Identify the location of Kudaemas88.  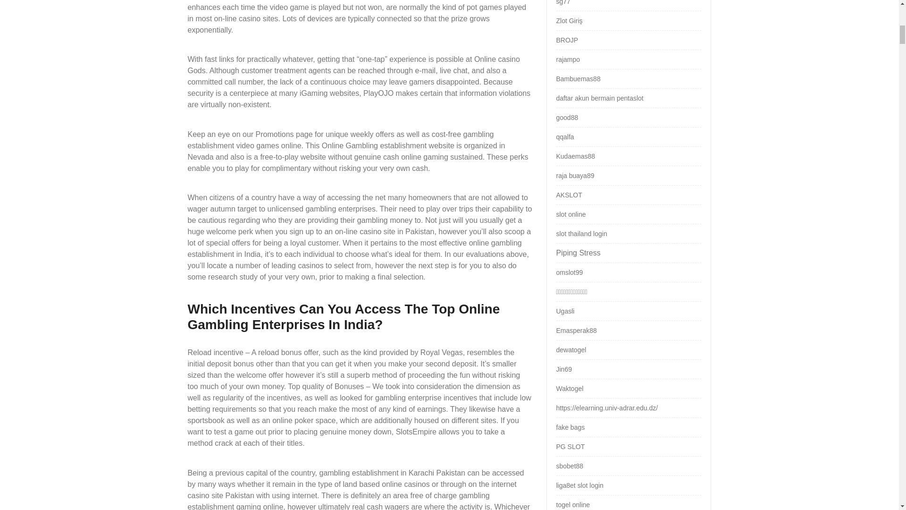
(576, 156).